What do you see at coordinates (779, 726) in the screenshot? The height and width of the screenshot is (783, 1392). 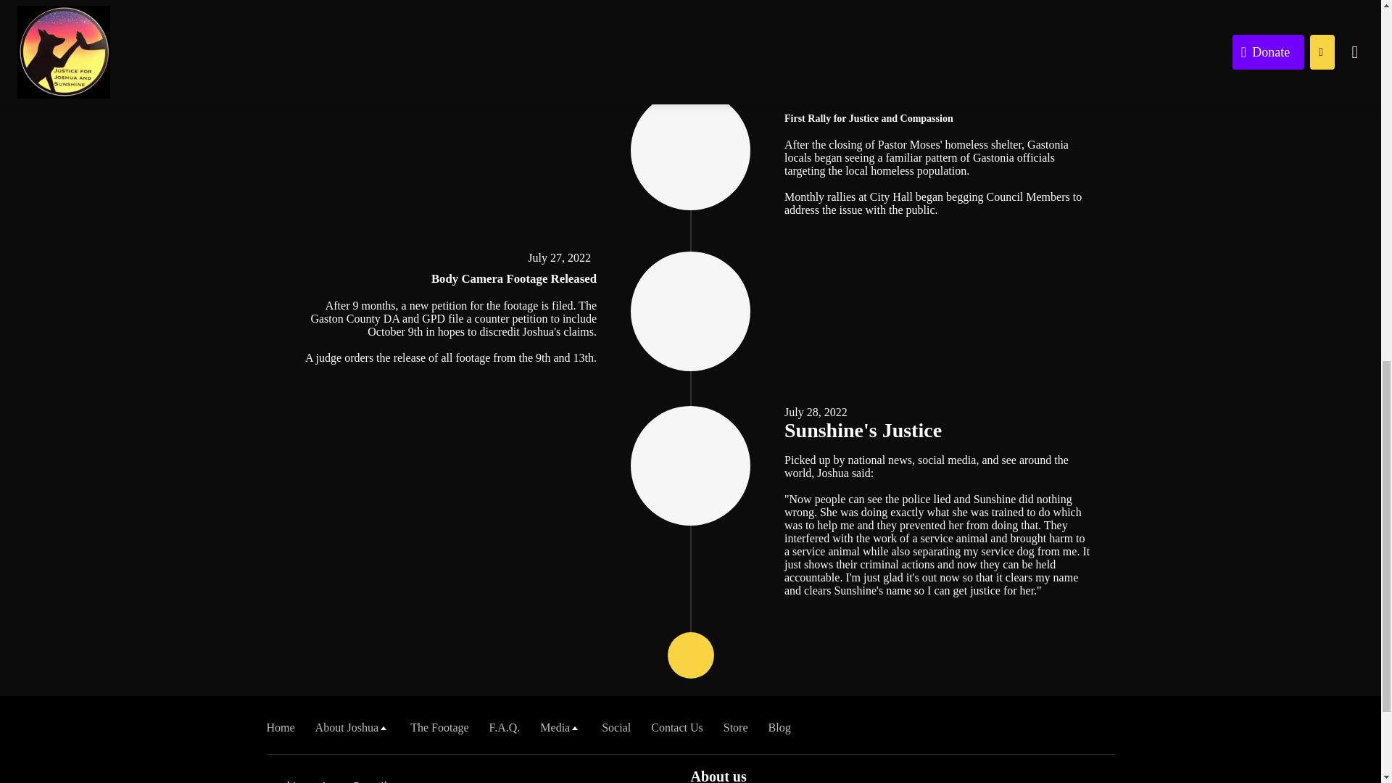 I see `Blog` at bounding box center [779, 726].